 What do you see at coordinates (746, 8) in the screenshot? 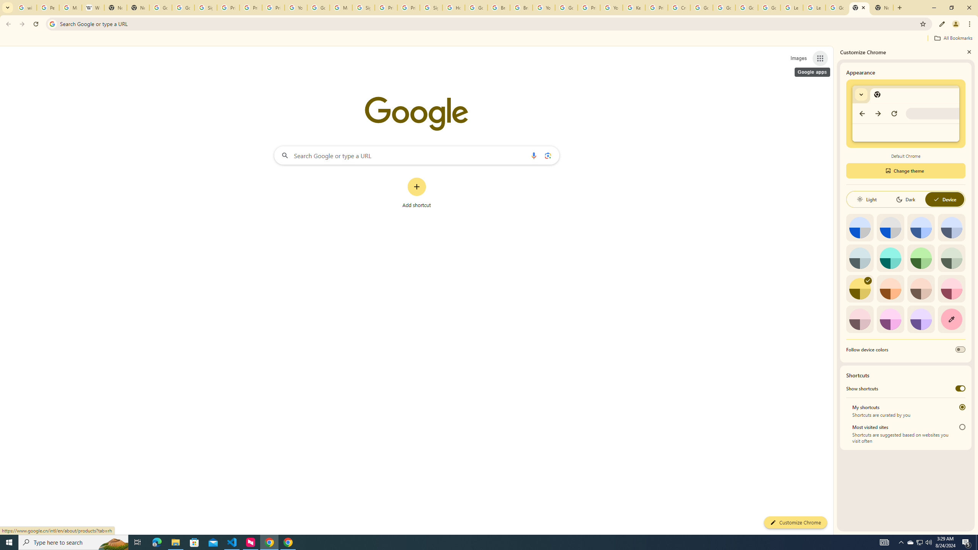
I see `Google Account Help` at bounding box center [746, 8].